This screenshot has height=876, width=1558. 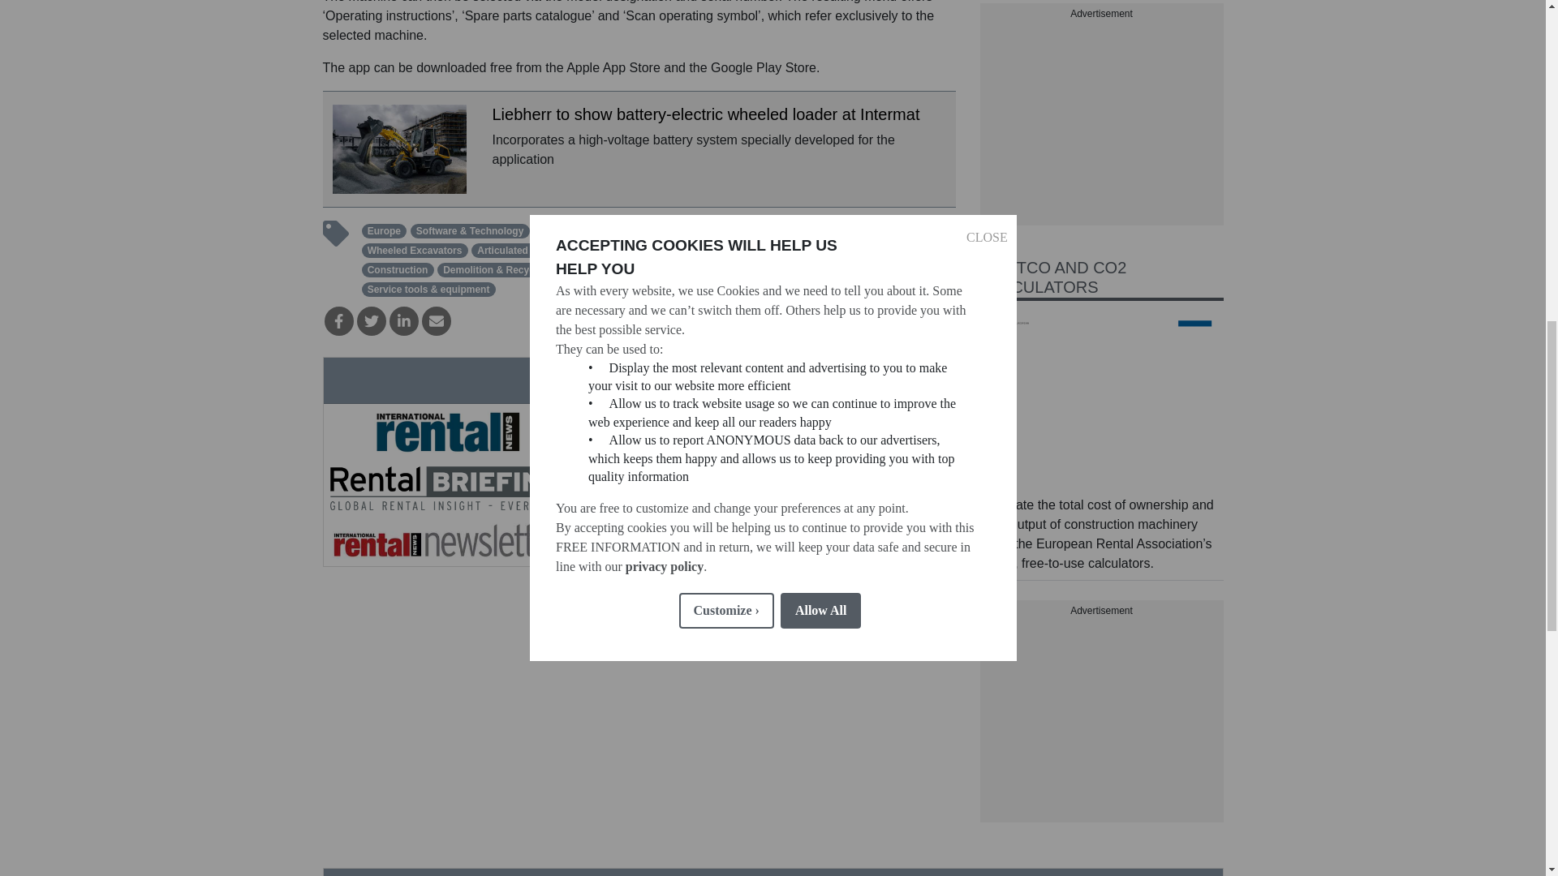 What do you see at coordinates (338, 321) in the screenshot?
I see `Share this page on Facebook` at bounding box center [338, 321].